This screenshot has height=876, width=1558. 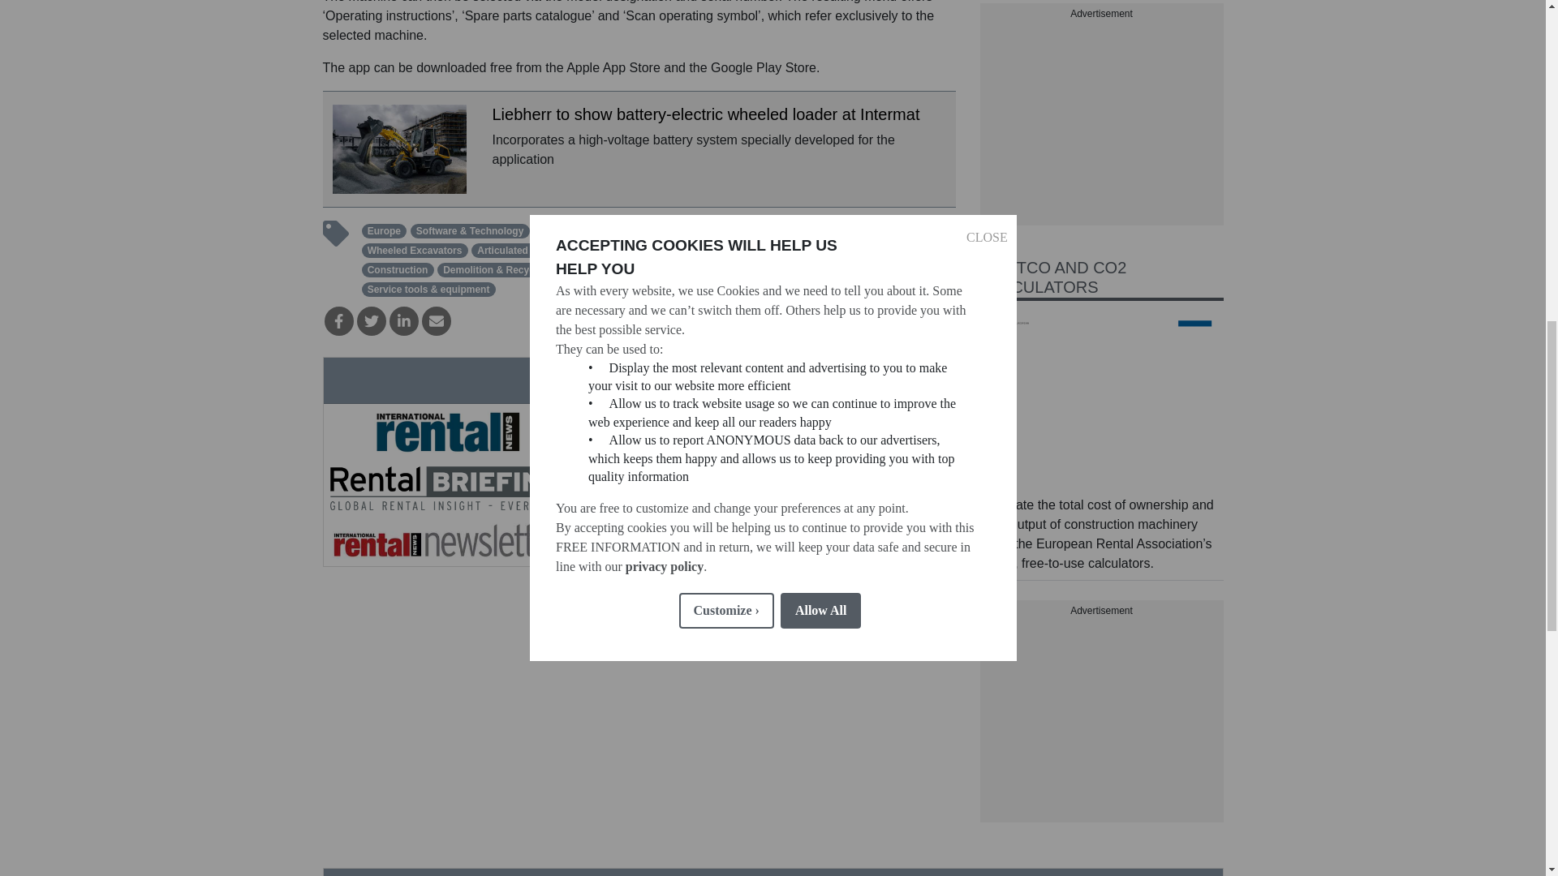 What do you see at coordinates (338, 321) in the screenshot?
I see `Share this page on Facebook` at bounding box center [338, 321].